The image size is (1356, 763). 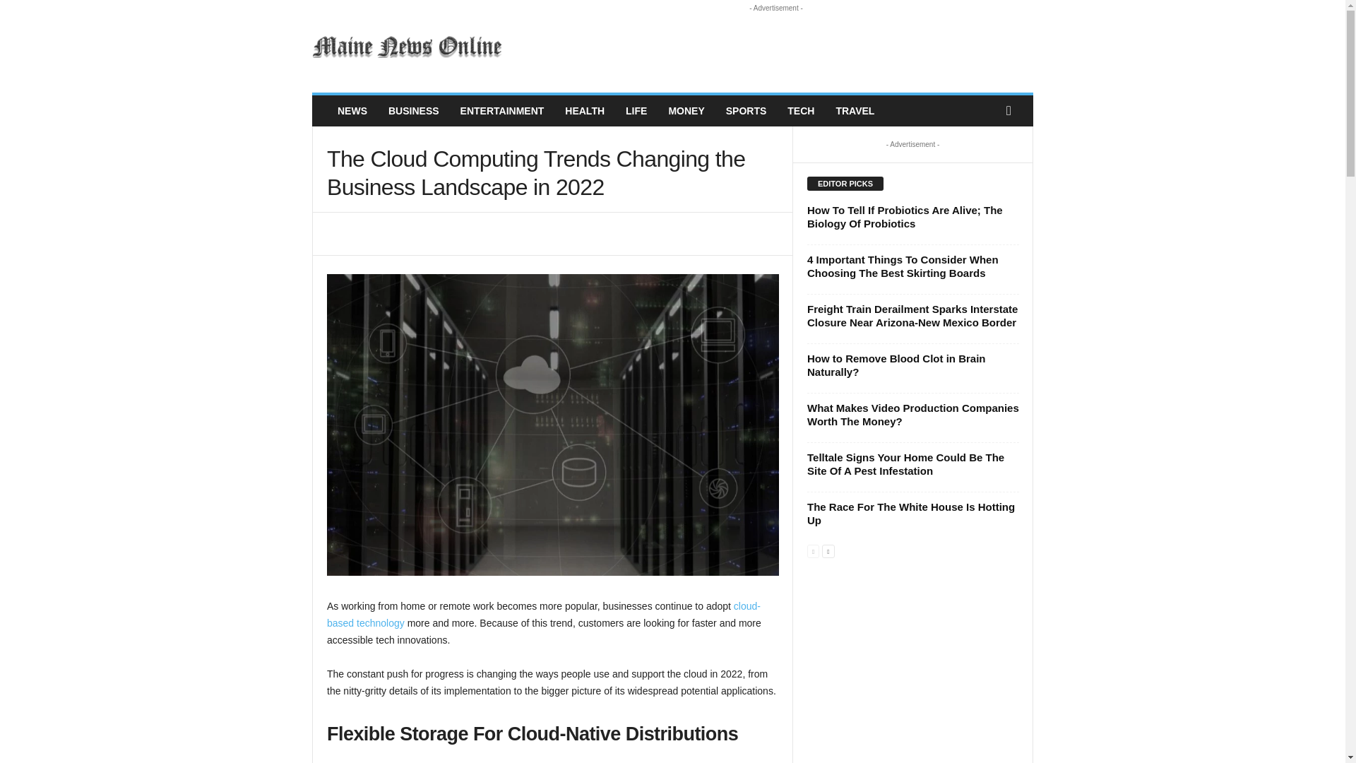 What do you see at coordinates (414, 111) in the screenshot?
I see `BUSINESS` at bounding box center [414, 111].